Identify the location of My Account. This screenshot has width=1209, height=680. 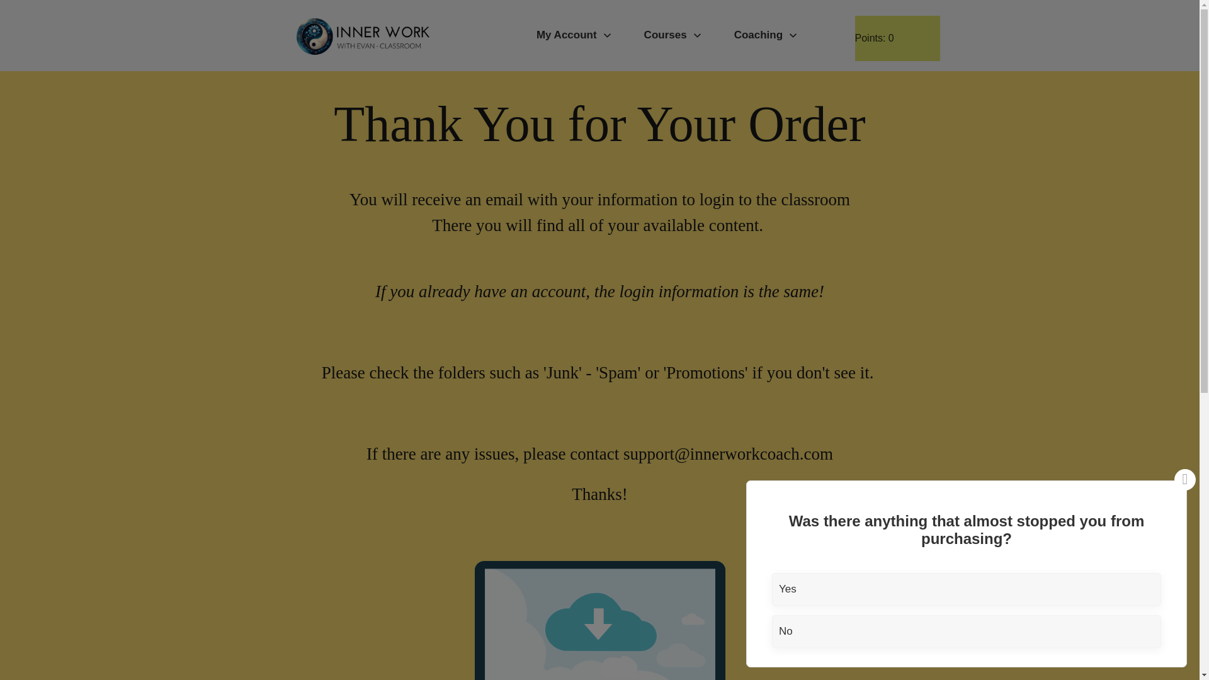
(574, 35).